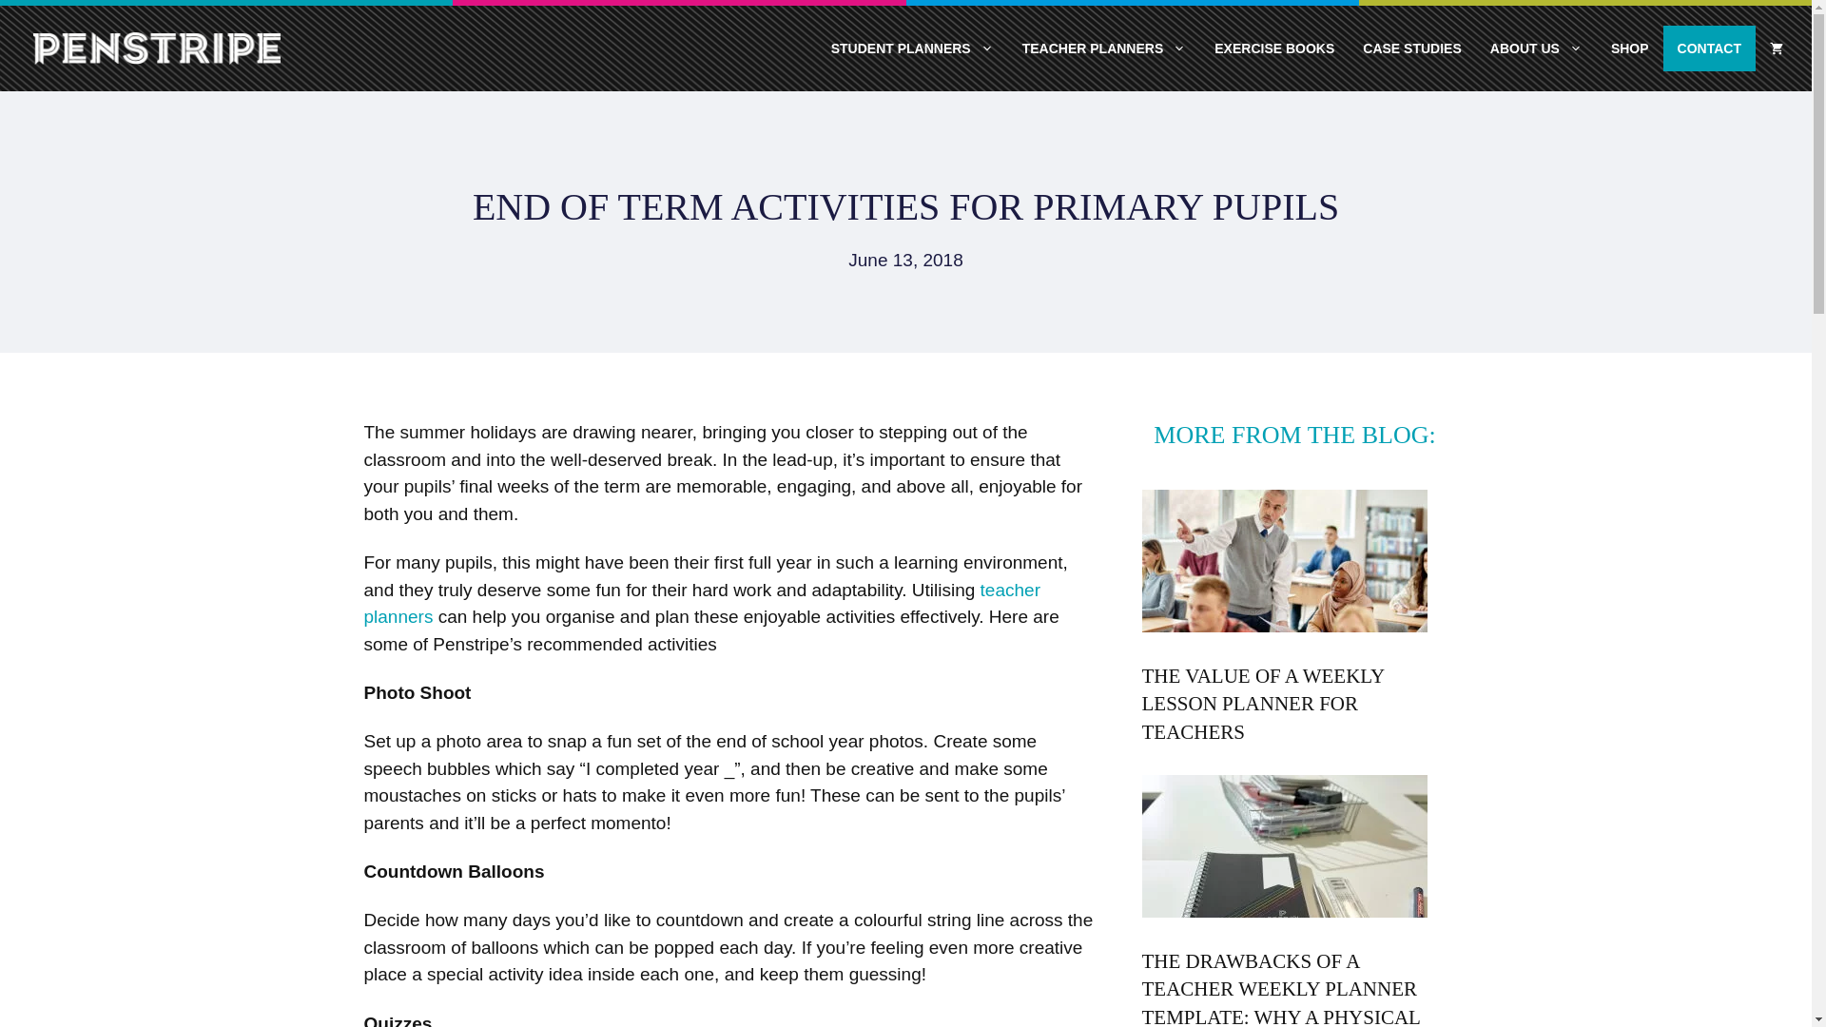  I want to click on ABOUT US, so click(1535, 48).